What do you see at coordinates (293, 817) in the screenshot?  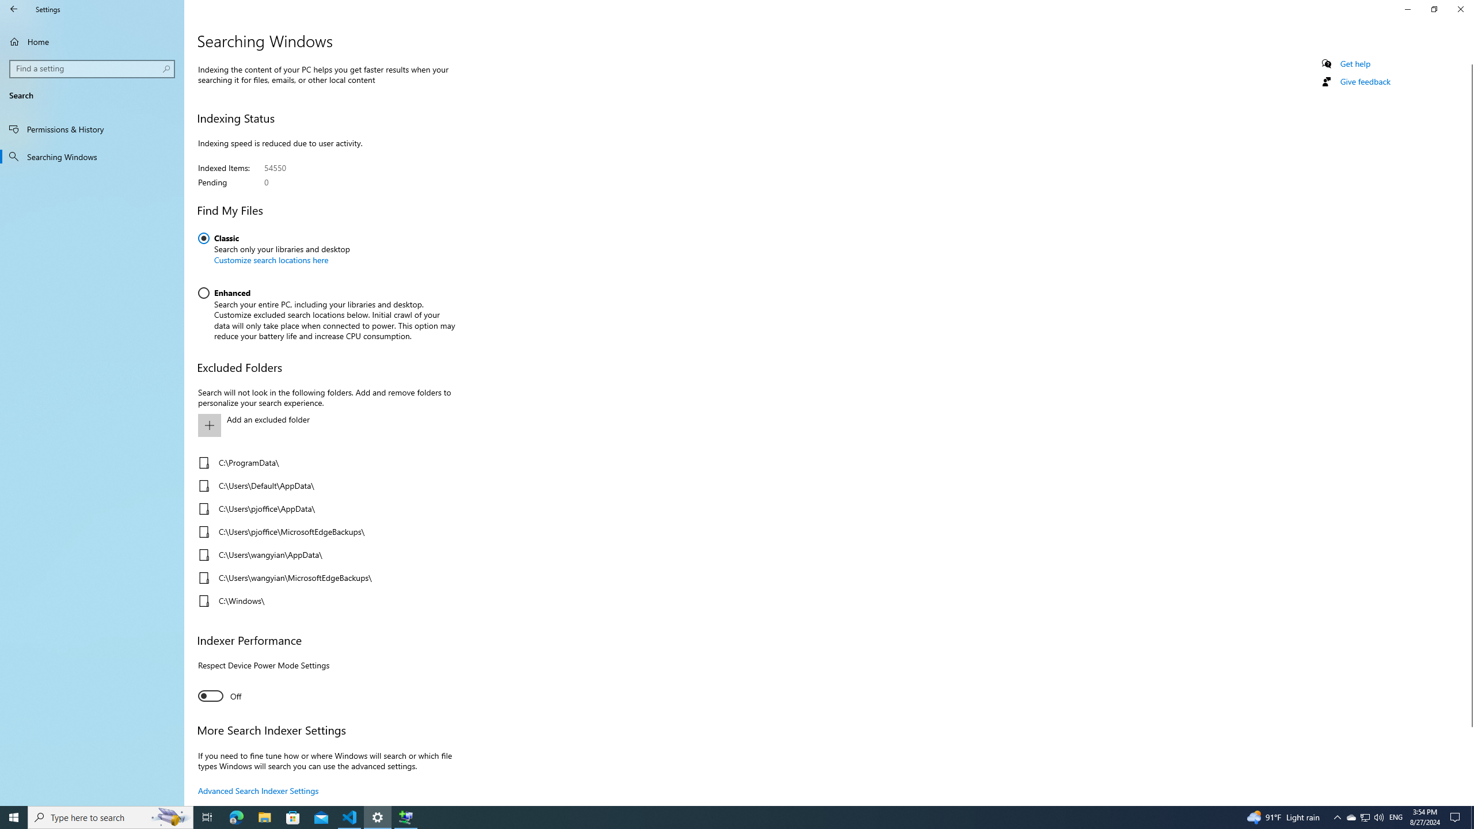 I see `Microsoft Store` at bounding box center [293, 817].